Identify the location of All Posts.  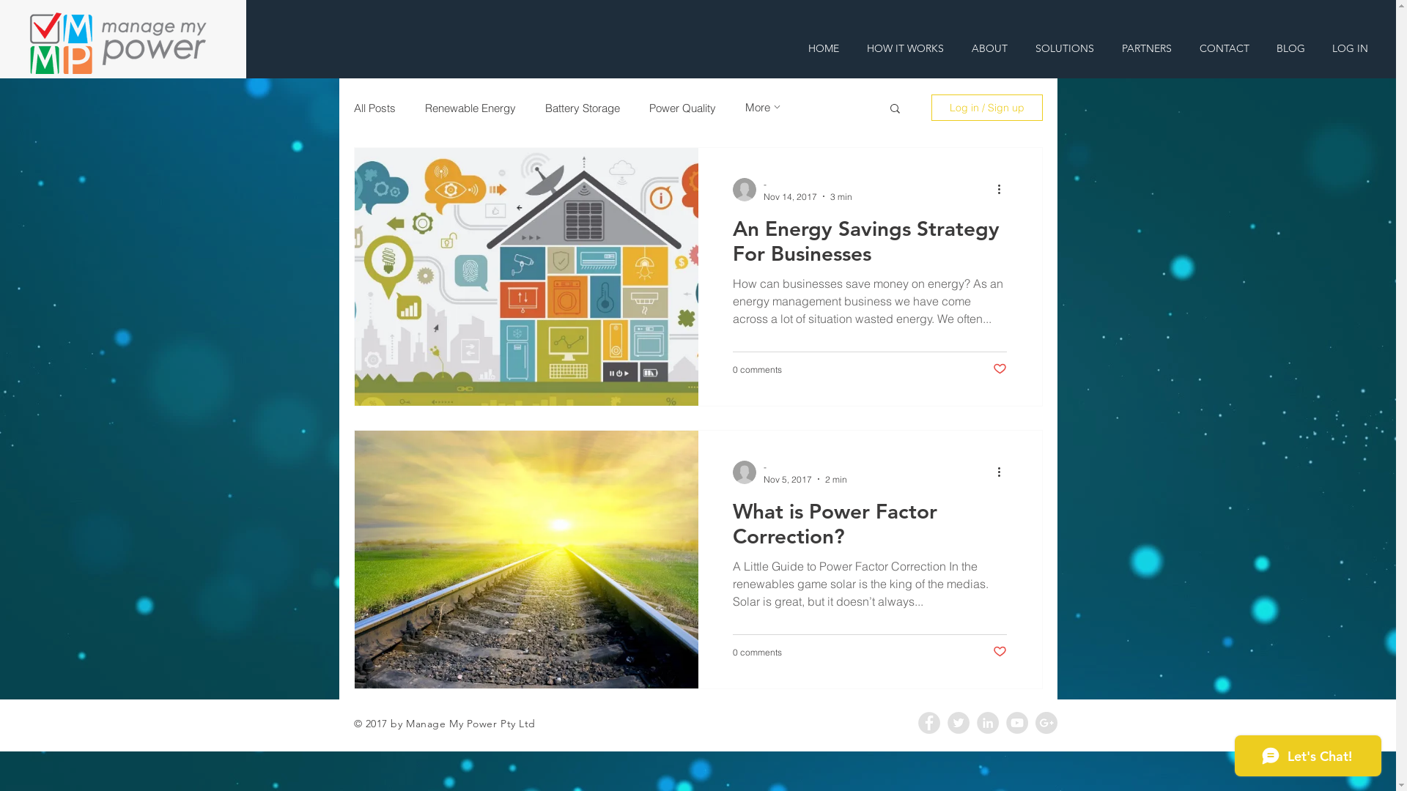
(374, 108).